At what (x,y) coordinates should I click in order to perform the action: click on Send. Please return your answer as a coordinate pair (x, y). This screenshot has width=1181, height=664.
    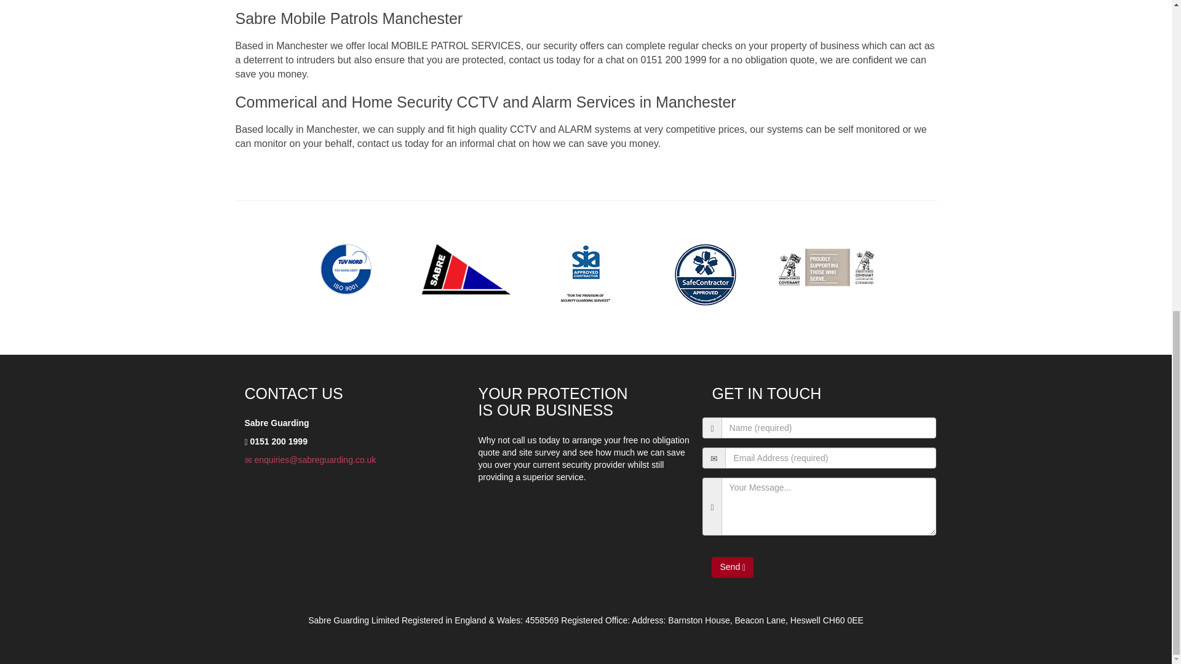
    Looking at the image, I should click on (732, 567).